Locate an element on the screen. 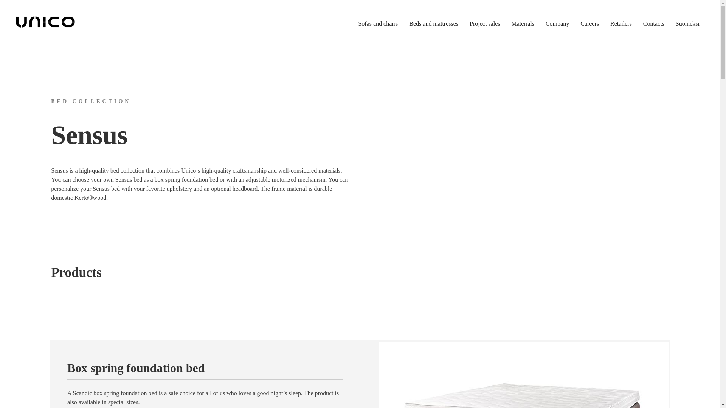  Suomeksi is located at coordinates (687, 24).